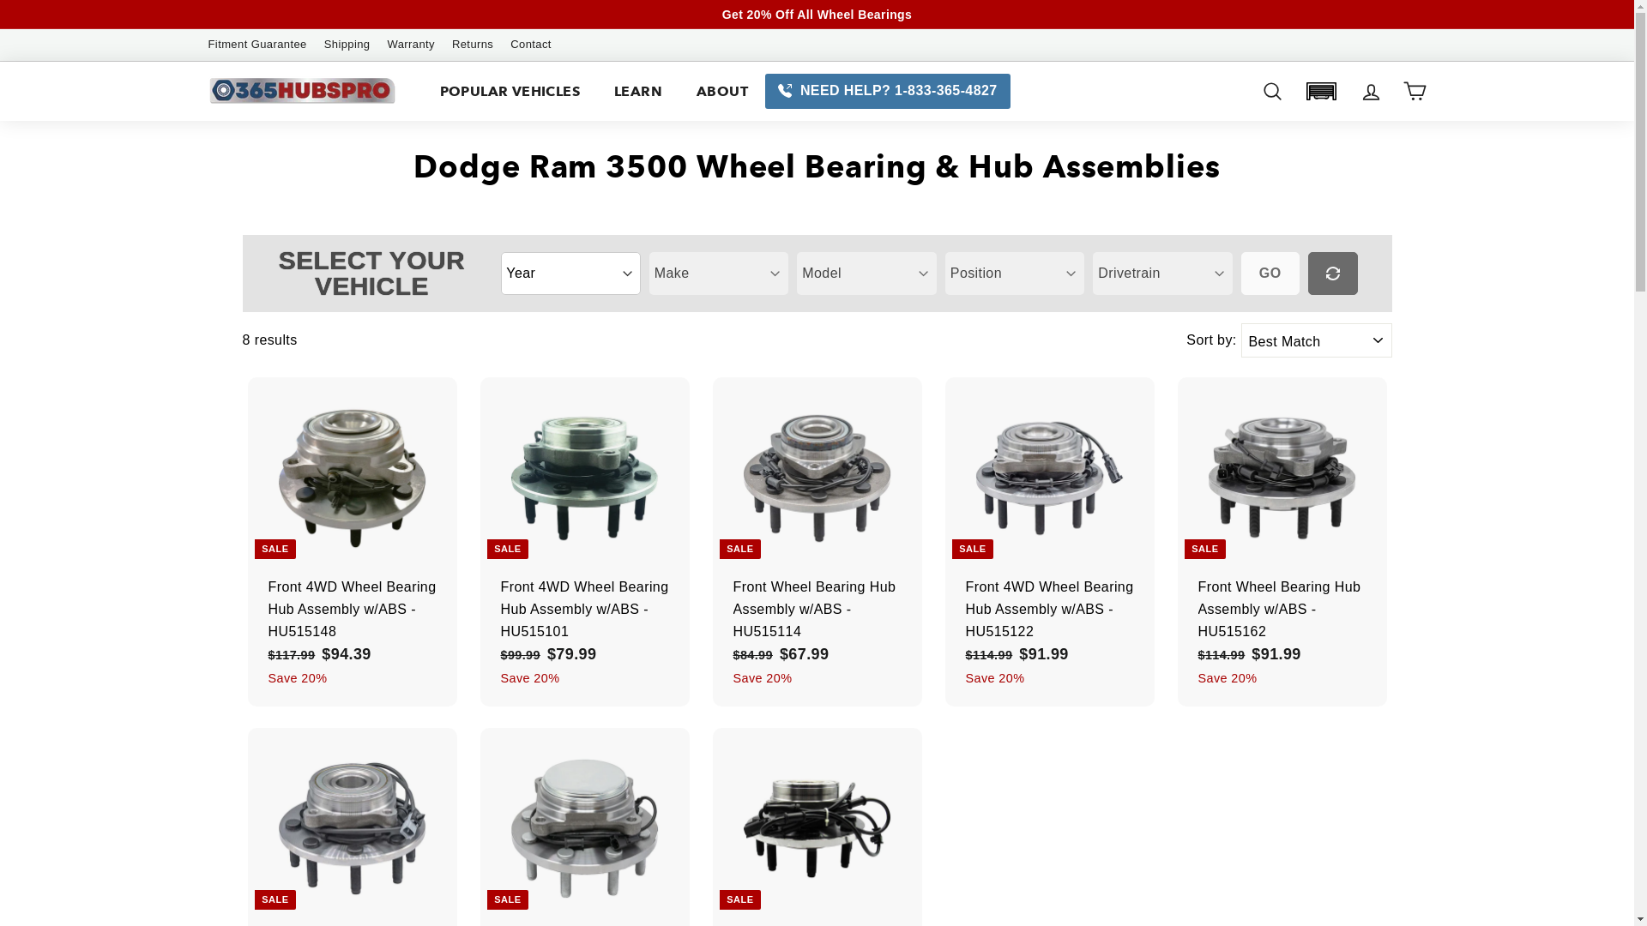  I want to click on Returns, so click(473, 45).